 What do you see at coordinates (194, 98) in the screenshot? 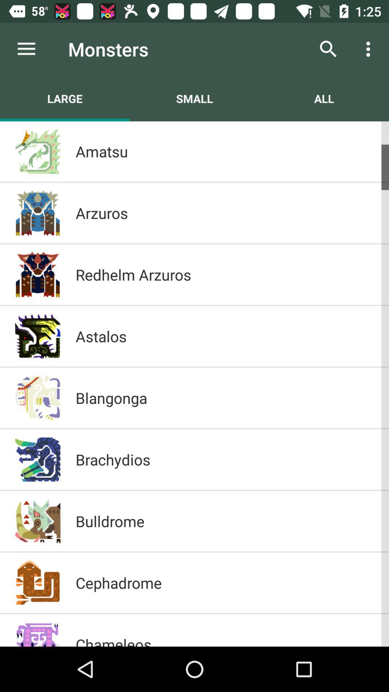
I see `press the item below the monsters` at bounding box center [194, 98].